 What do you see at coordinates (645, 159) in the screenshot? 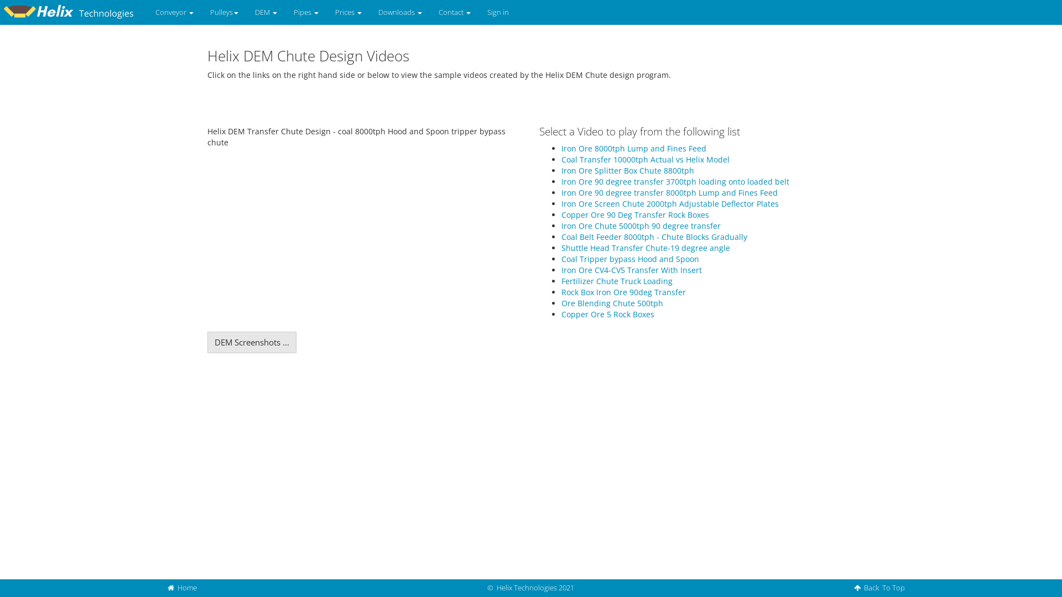
I see `Coal Transfer 10000tph Actual vs Helix Model` at bounding box center [645, 159].